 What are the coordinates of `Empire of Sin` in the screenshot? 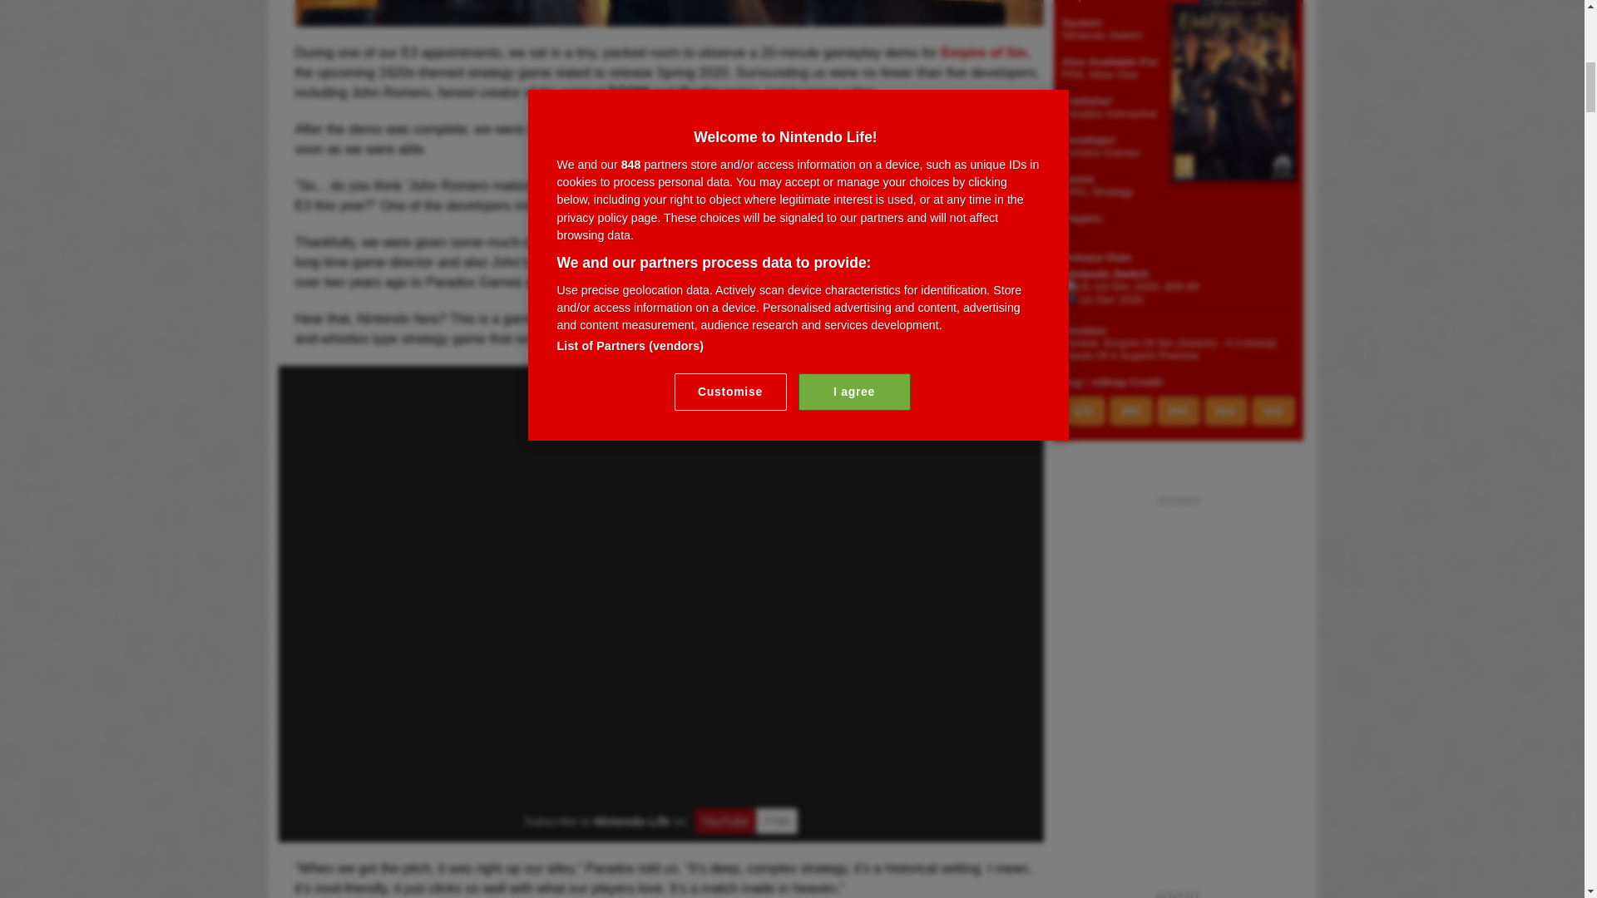 It's located at (668, 16).